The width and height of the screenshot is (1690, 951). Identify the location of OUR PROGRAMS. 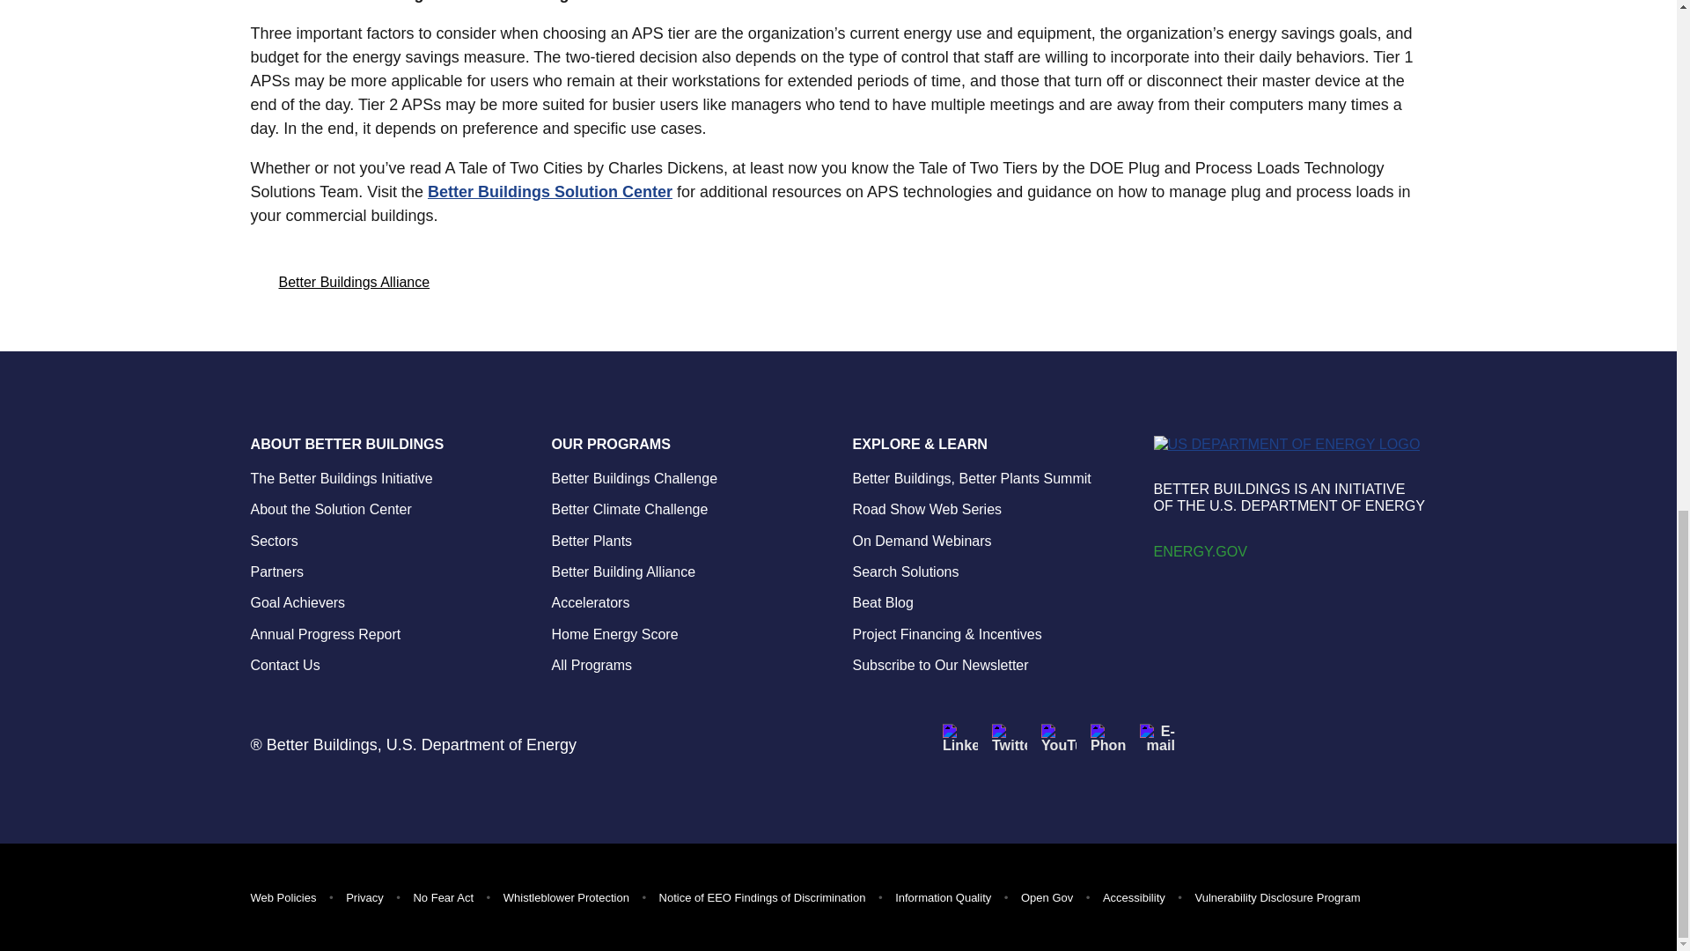
(687, 443).